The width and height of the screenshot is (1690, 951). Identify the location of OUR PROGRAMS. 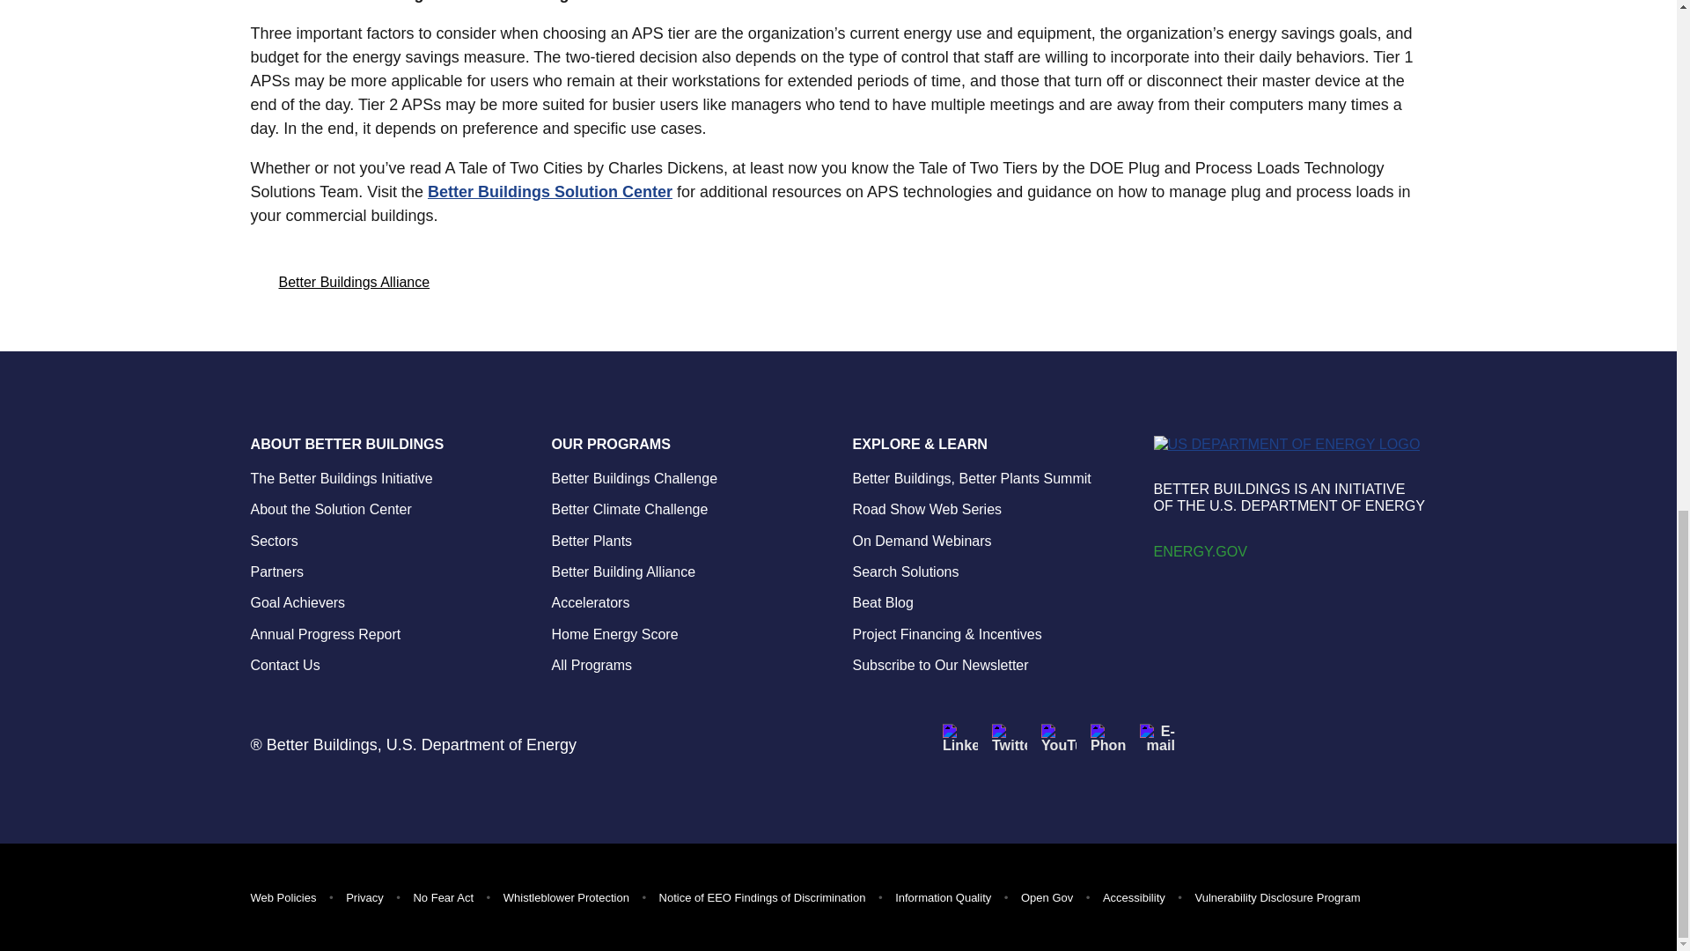
(687, 443).